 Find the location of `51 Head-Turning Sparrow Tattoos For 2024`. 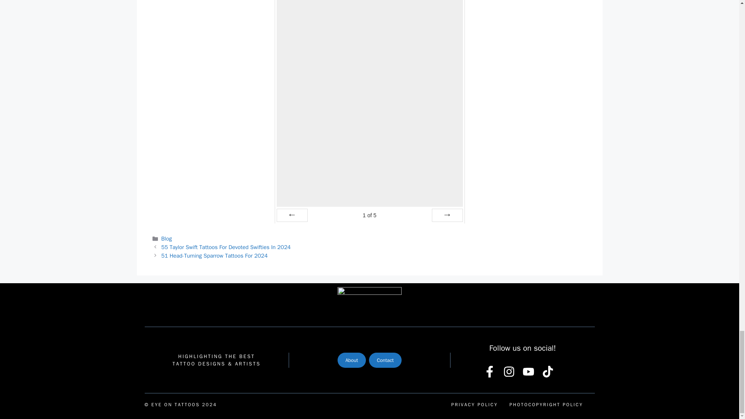

51 Head-Turning Sparrow Tattoos For 2024 is located at coordinates (226, 247).